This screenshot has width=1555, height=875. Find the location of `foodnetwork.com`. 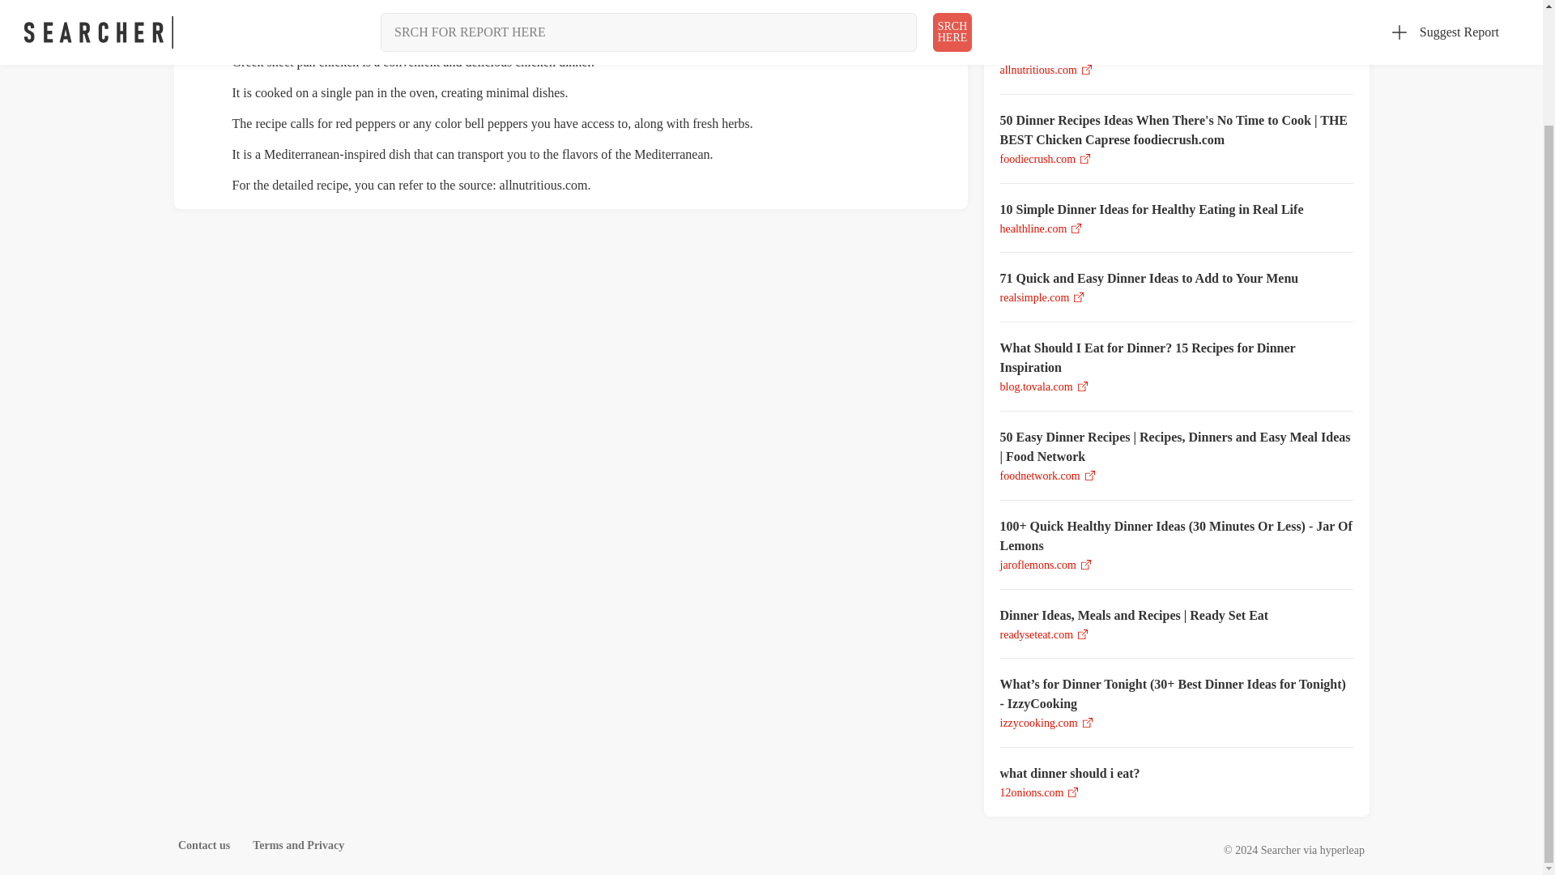

foodnetwork.com is located at coordinates (1039, 476).